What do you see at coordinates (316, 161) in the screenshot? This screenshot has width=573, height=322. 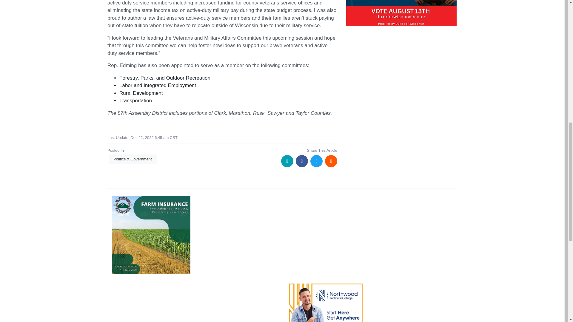 I see `twitter` at bounding box center [316, 161].